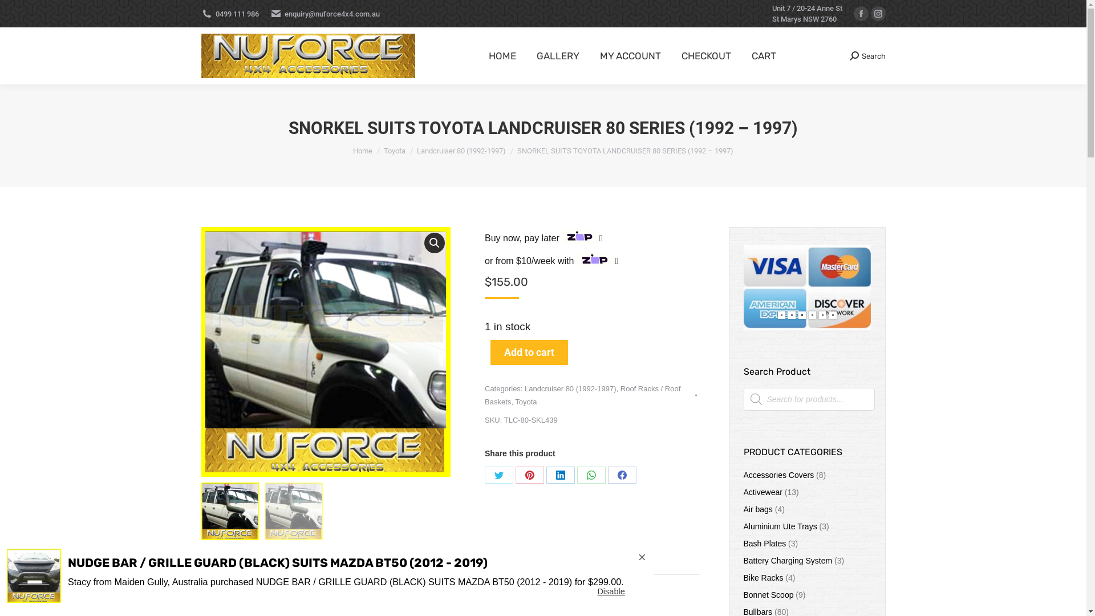 This screenshot has width=1095, height=616. Describe the element at coordinates (499, 475) in the screenshot. I see `Share on Twitter` at that location.